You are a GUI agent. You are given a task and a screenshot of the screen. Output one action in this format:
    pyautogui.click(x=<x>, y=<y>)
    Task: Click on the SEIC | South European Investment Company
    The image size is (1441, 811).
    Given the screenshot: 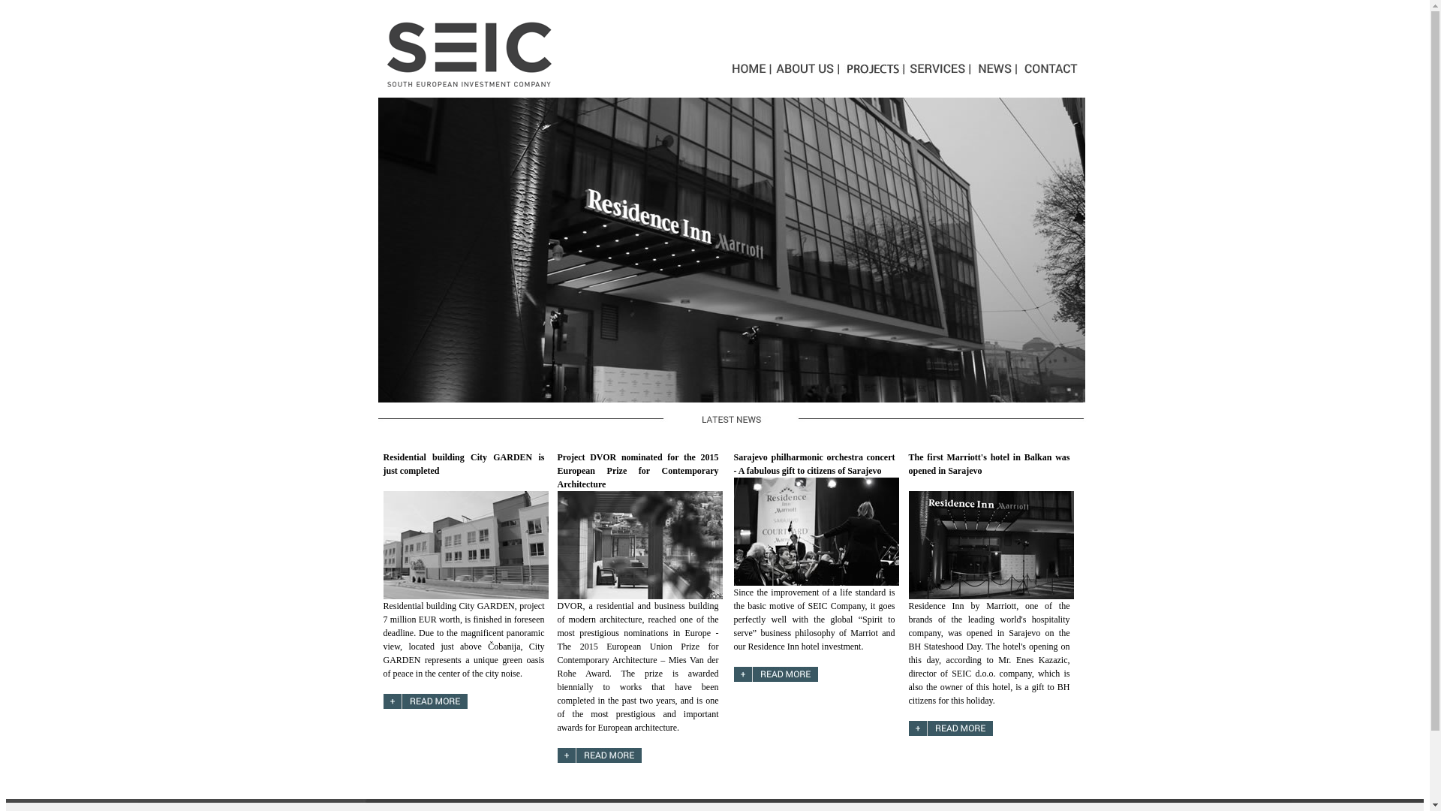 What is the action you would take?
    pyautogui.click(x=733, y=419)
    